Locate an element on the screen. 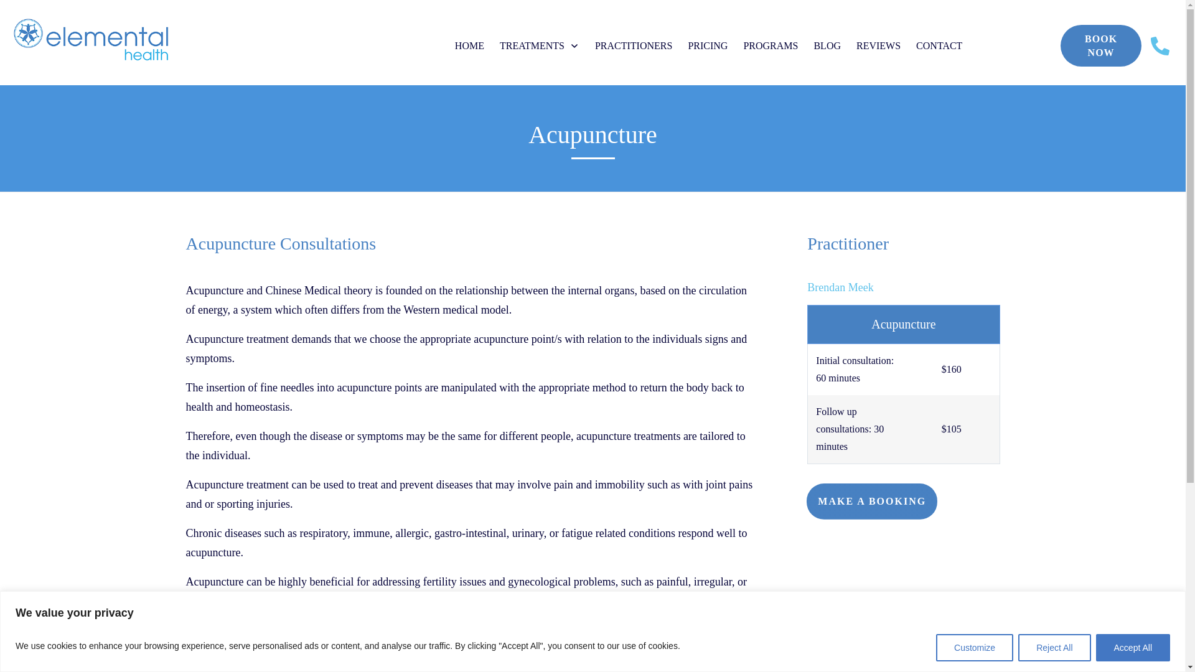 Image resolution: width=1195 pixels, height=672 pixels. REVIEWS is located at coordinates (879, 46).